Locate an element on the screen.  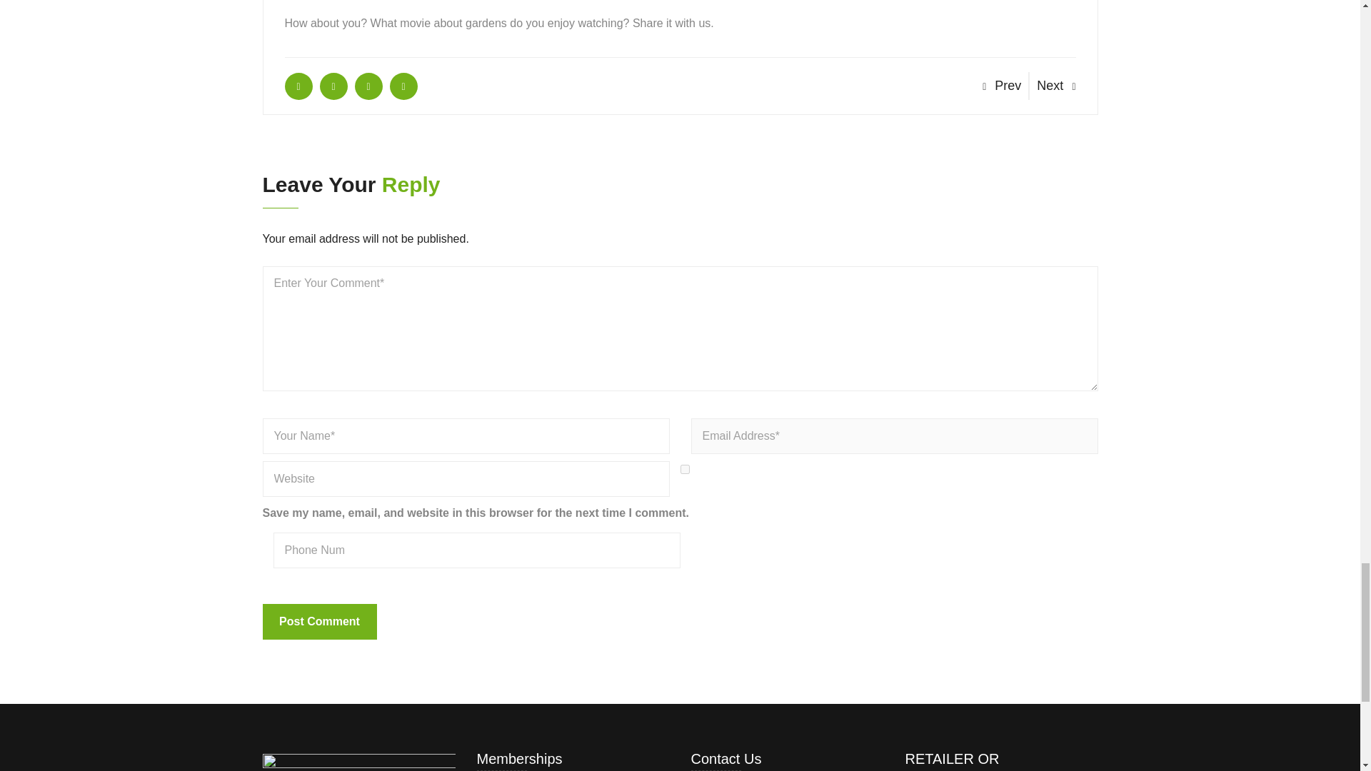
4 Popular Movies Every Gardener Should Watch is located at coordinates (298, 86).